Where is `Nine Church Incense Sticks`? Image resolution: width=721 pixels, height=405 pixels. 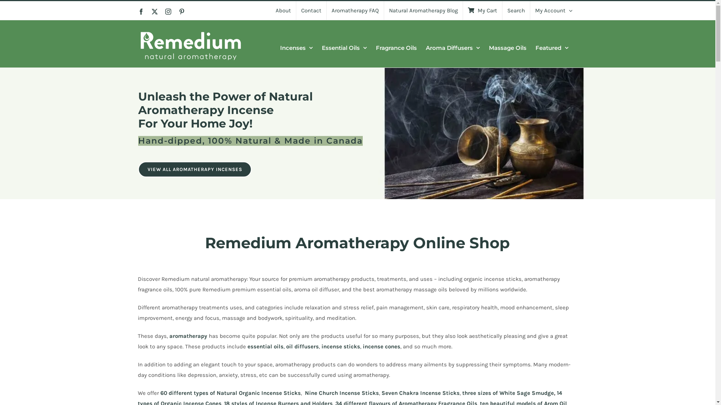
Nine Church Incense Sticks is located at coordinates (342, 393).